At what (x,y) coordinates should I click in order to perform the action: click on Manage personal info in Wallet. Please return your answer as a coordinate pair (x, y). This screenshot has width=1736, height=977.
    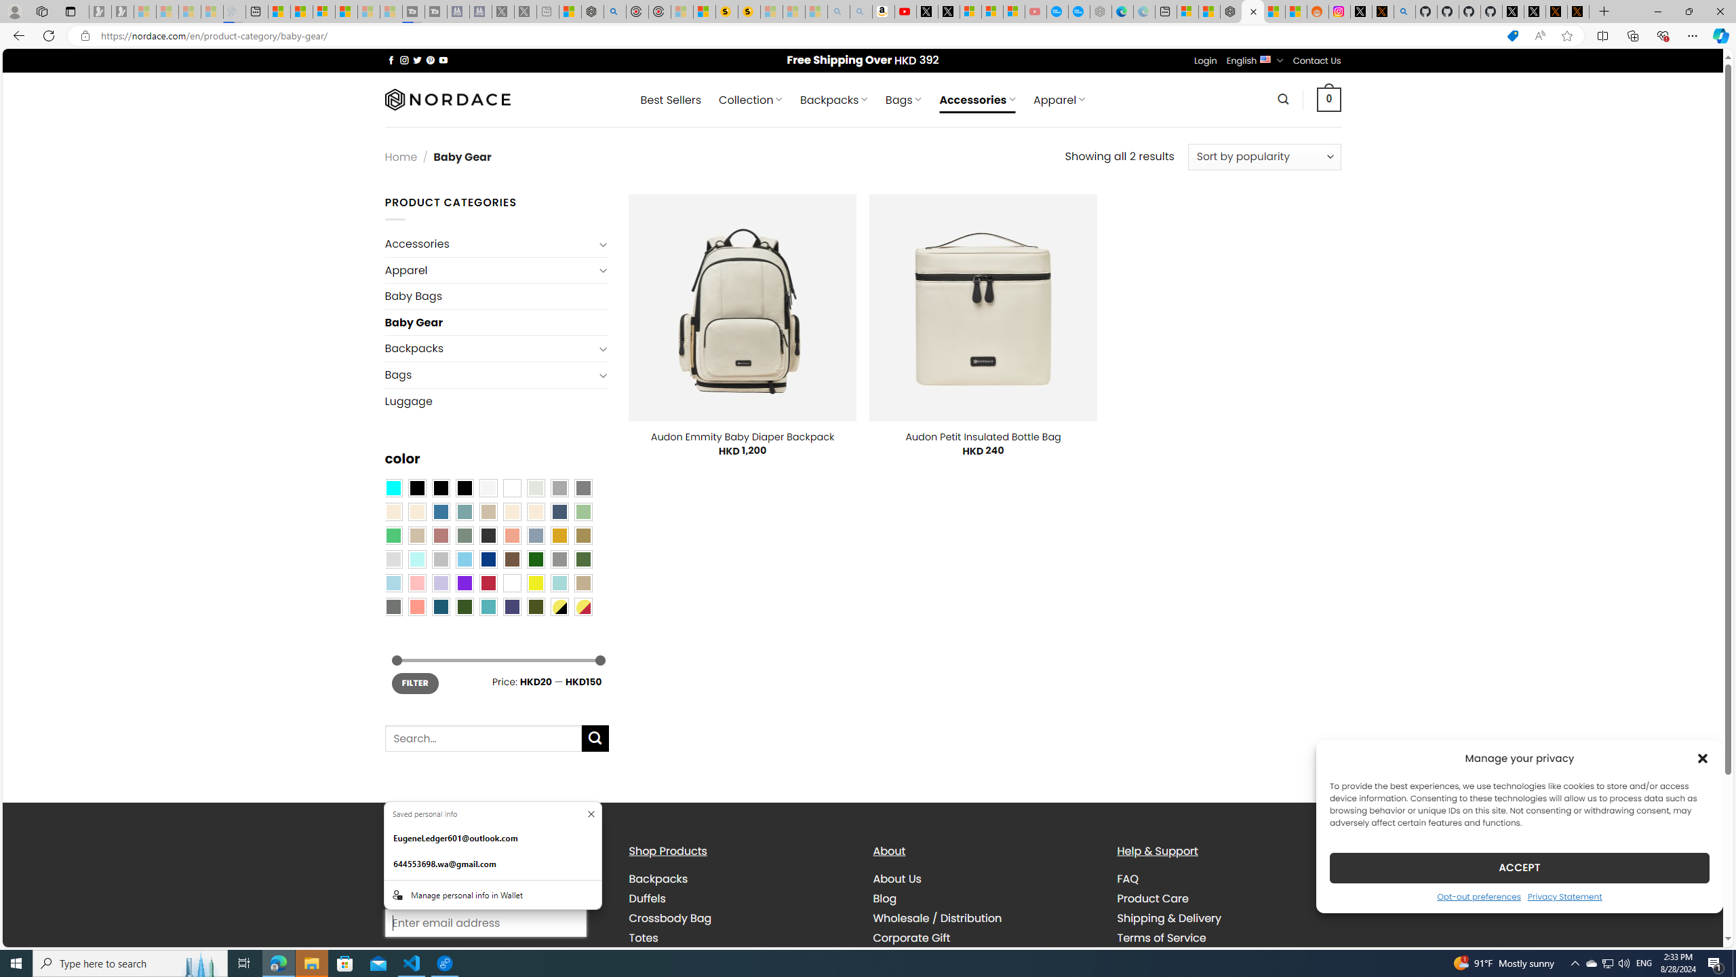
    Looking at the image, I should click on (492, 894).